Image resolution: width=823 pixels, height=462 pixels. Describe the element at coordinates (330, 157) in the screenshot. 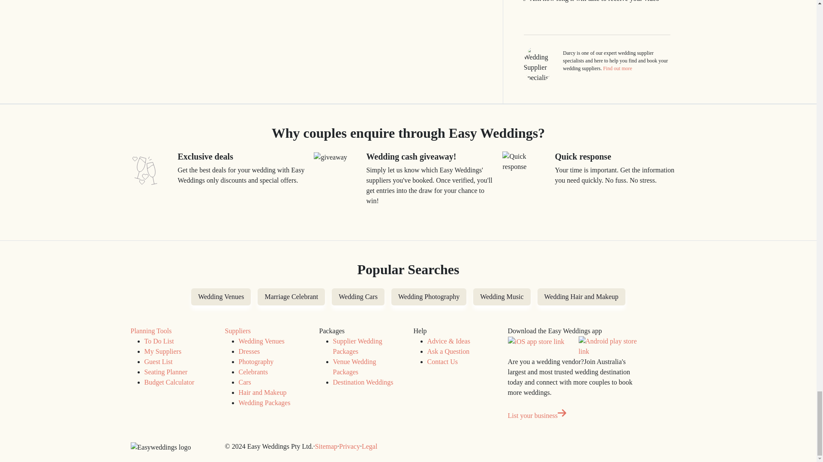

I see `giveaway` at that location.